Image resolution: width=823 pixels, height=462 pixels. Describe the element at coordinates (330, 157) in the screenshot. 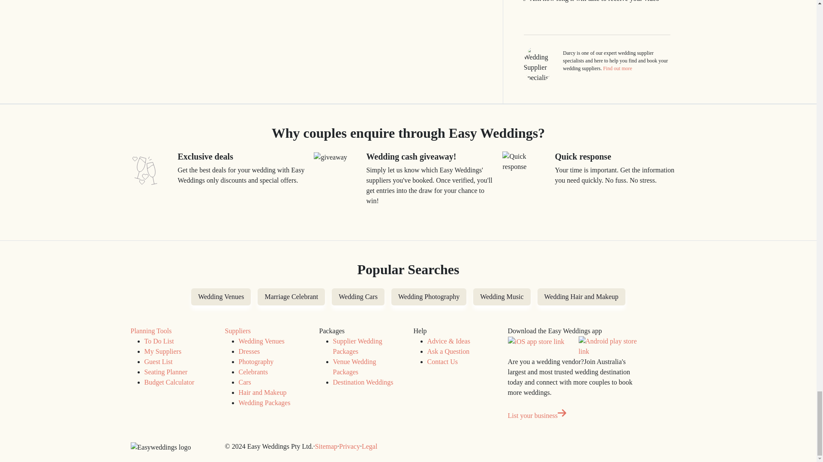

I see `giveaway` at that location.